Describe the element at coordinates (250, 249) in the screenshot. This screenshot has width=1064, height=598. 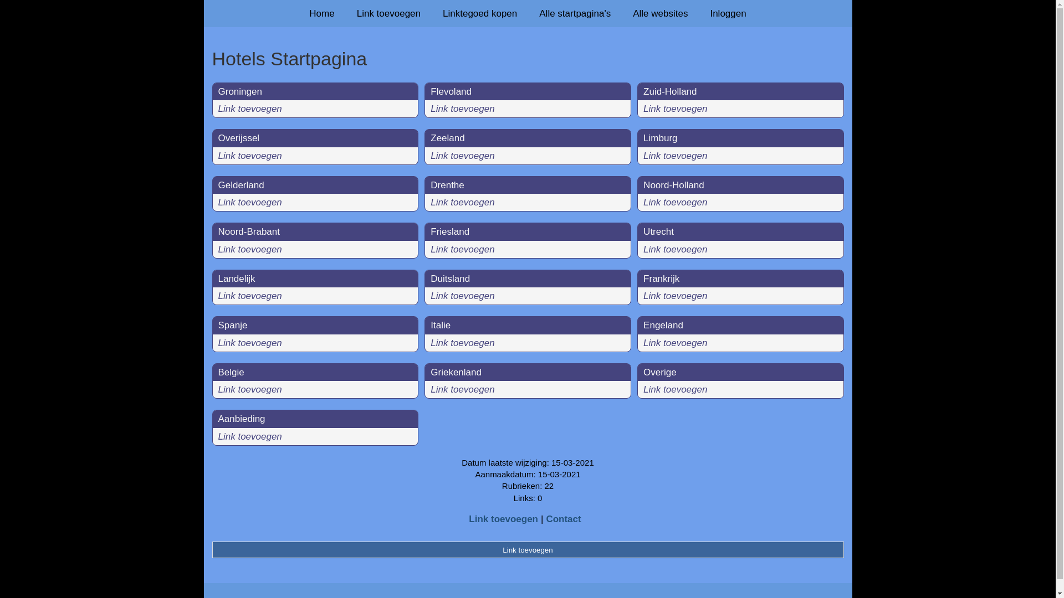
I see `Link toevoegen` at that location.